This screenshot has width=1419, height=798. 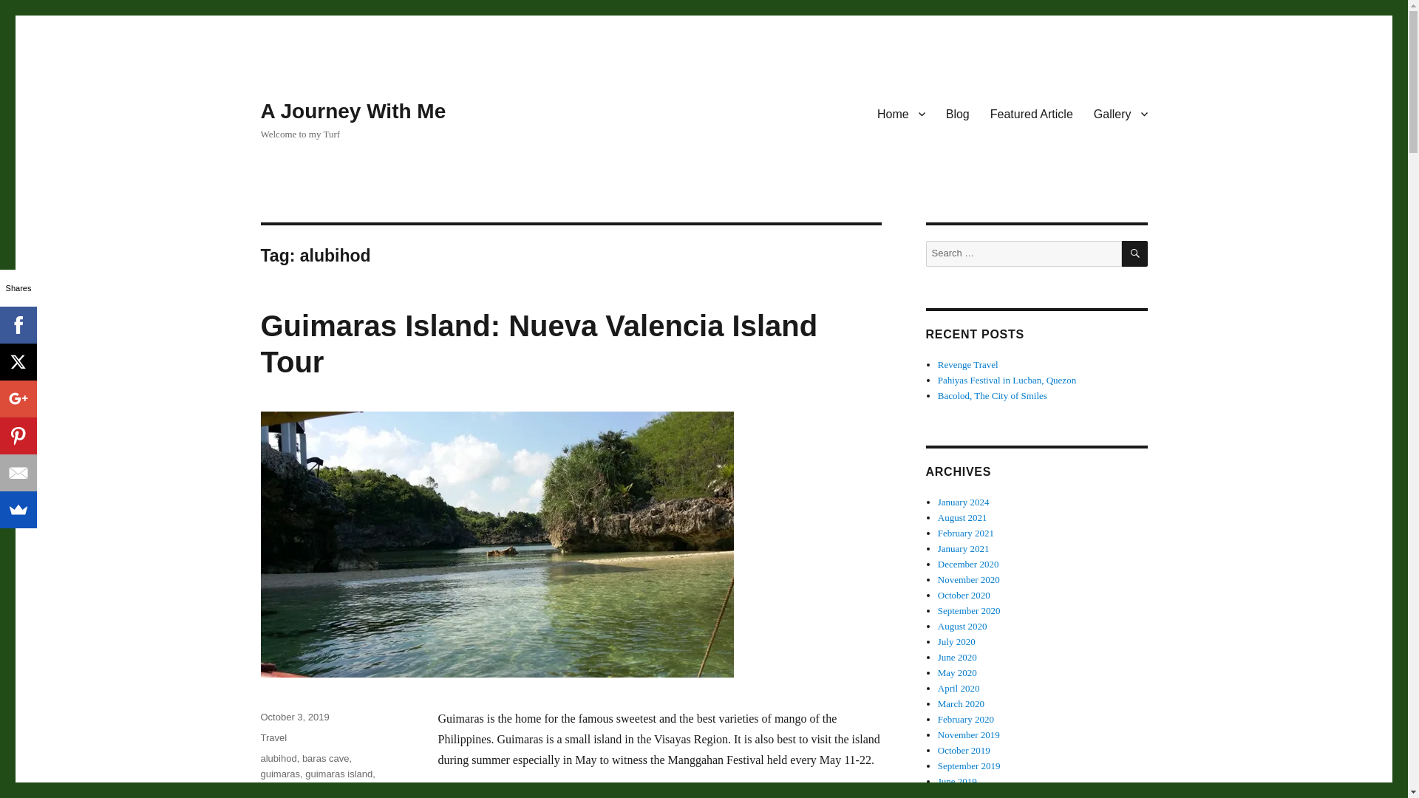 What do you see at coordinates (273, 737) in the screenshot?
I see `Travel` at bounding box center [273, 737].